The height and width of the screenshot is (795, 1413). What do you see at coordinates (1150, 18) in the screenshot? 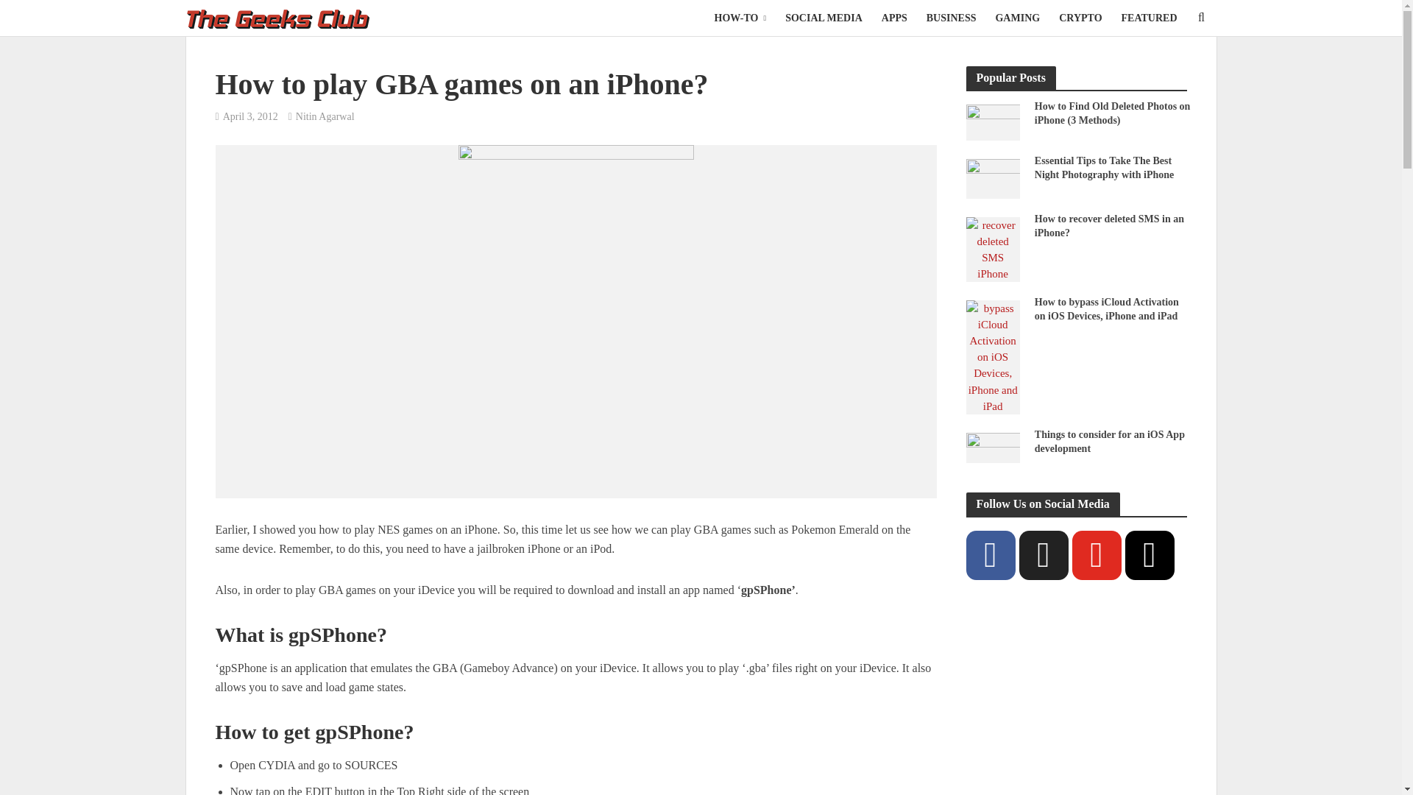
I see `FEATURED` at bounding box center [1150, 18].